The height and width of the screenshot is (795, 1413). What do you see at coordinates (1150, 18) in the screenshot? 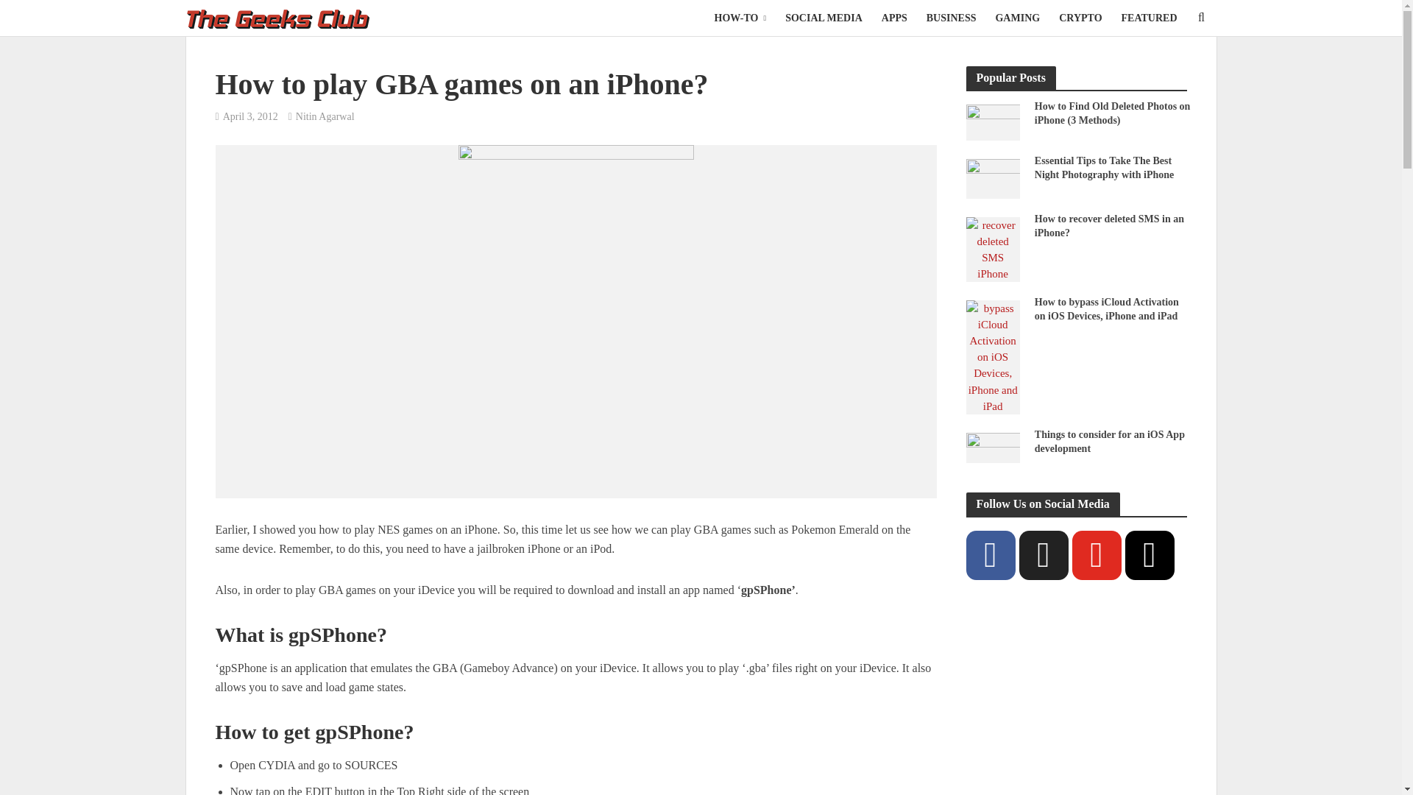
I see `FEATURED` at bounding box center [1150, 18].